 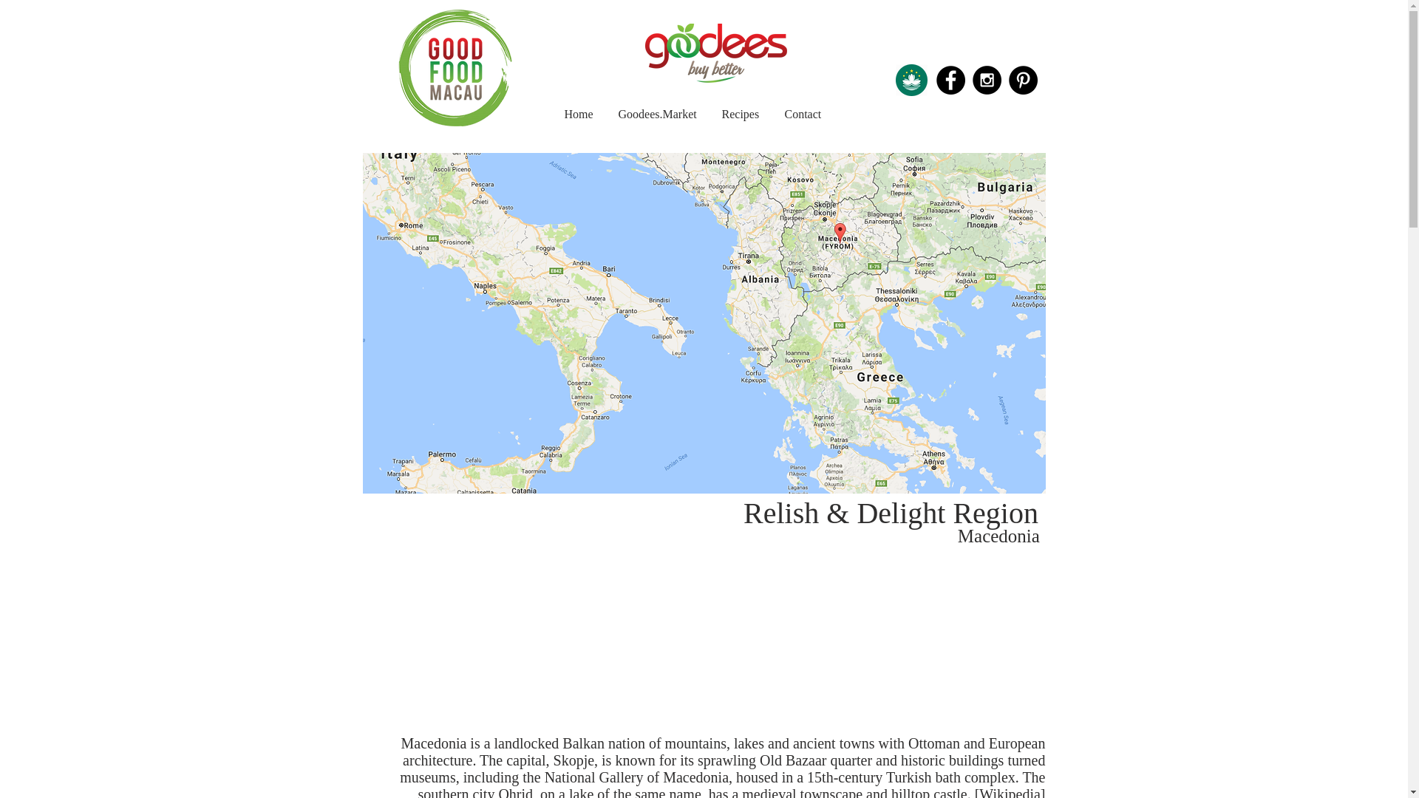 What do you see at coordinates (741, 114) in the screenshot?
I see `Recipes` at bounding box center [741, 114].